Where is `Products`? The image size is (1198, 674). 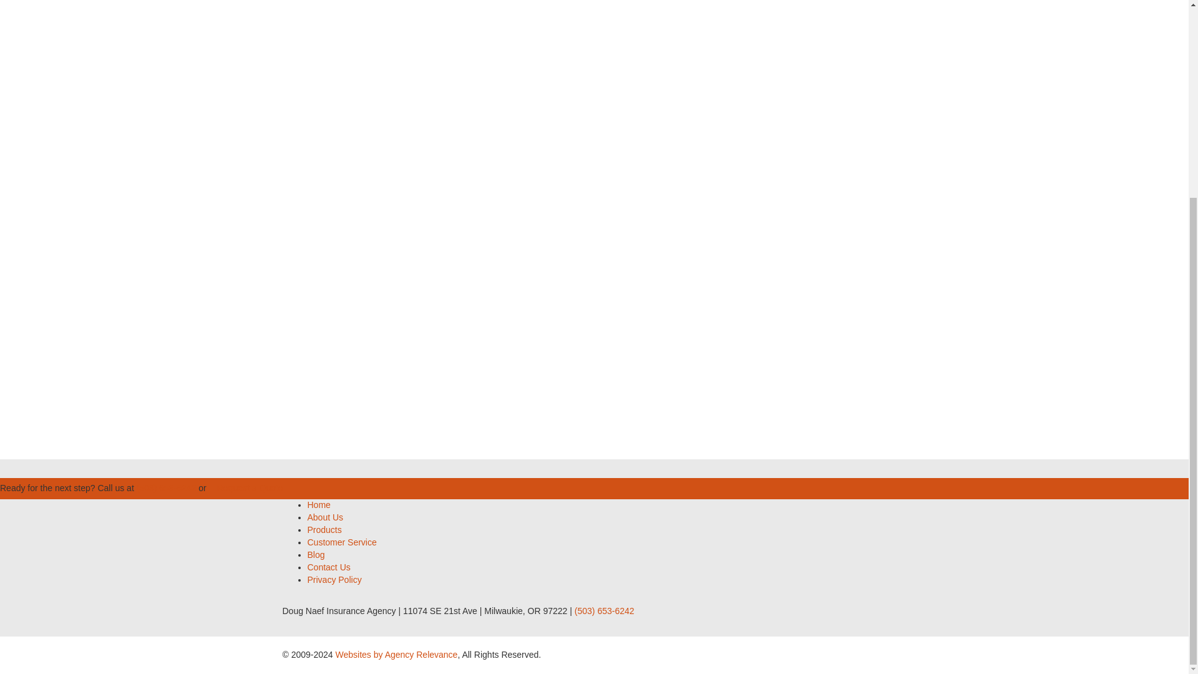 Products is located at coordinates (324, 530).